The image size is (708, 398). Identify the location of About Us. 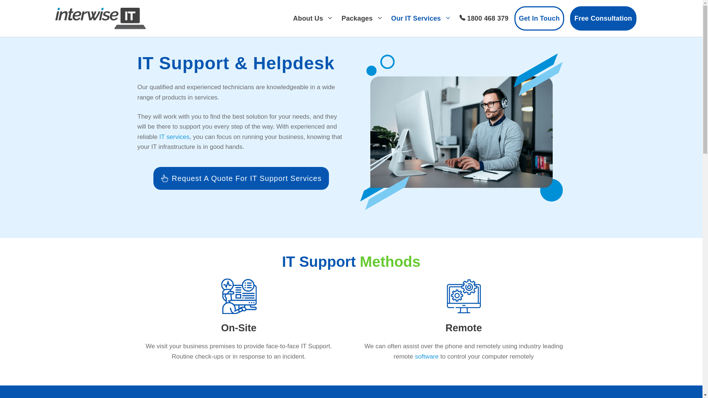
(313, 18).